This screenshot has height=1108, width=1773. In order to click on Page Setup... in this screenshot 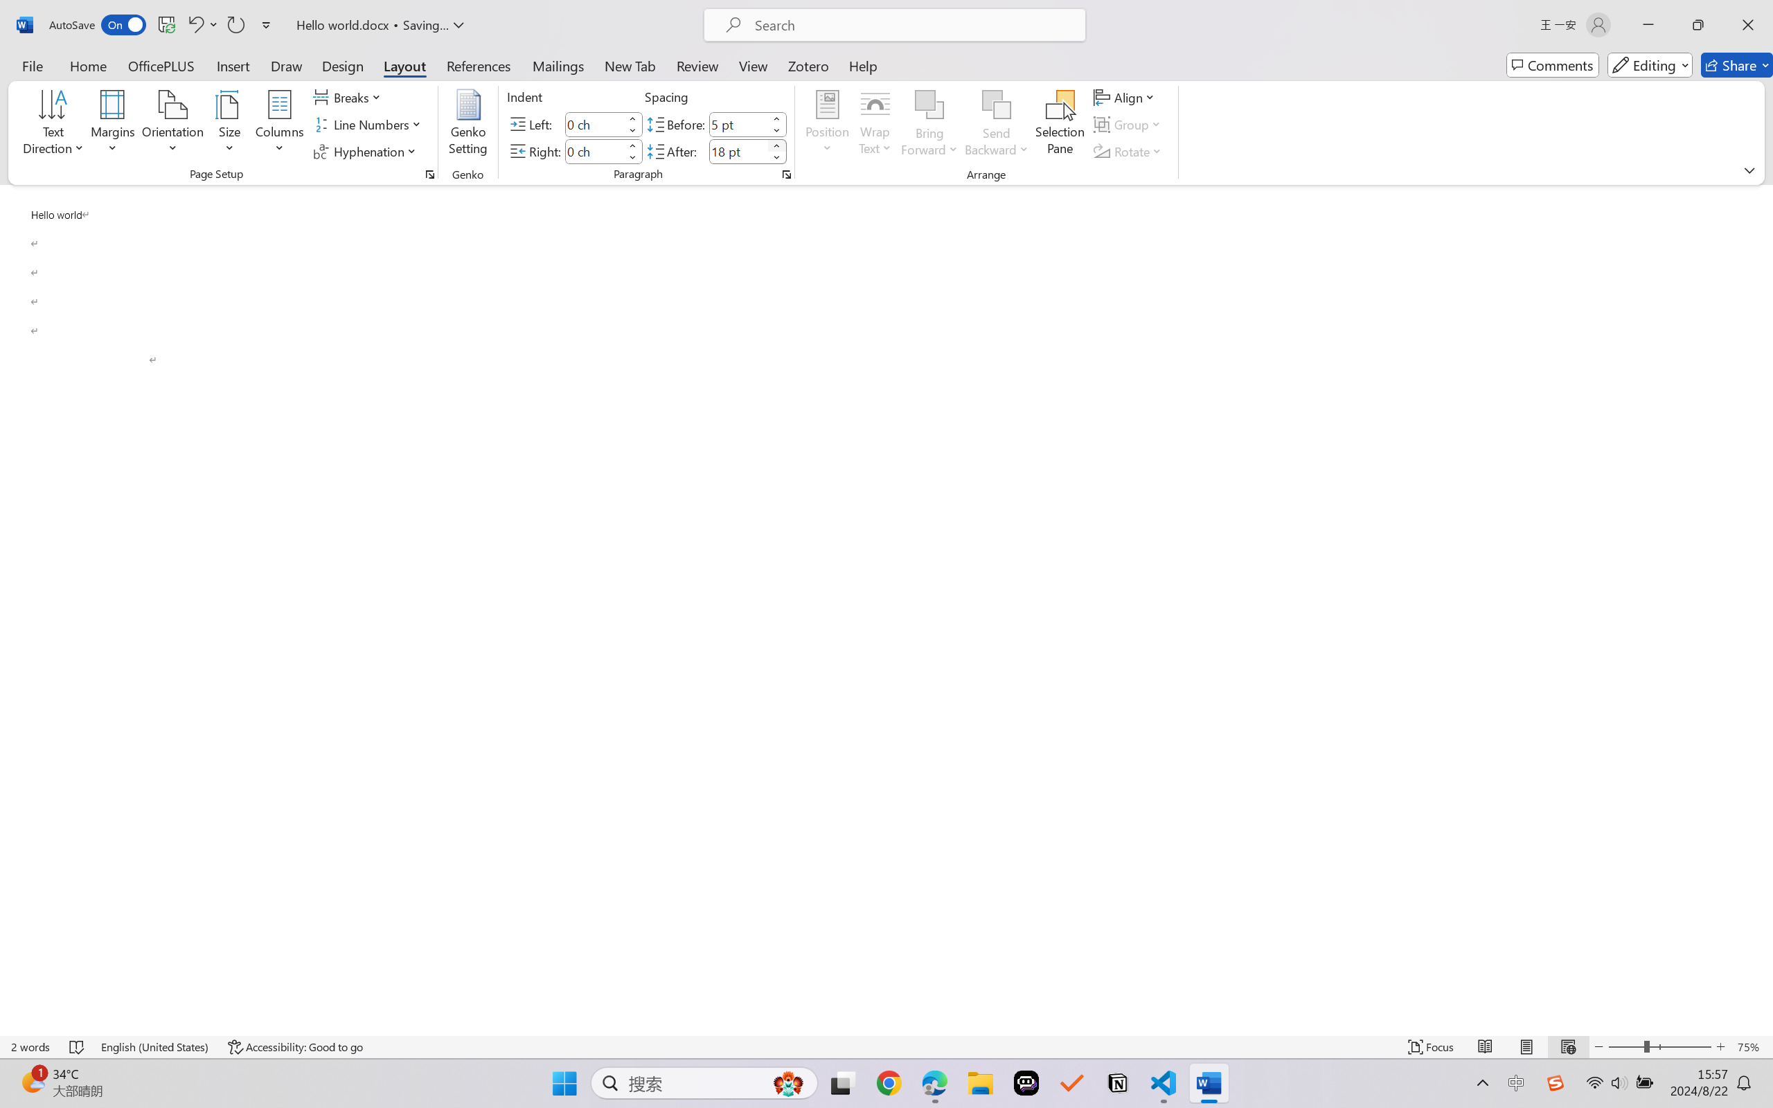, I will do `click(429, 175)`.